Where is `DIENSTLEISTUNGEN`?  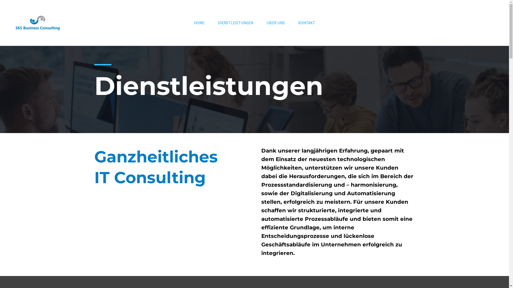 DIENSTLEISTUNGEN is located at coordinates (235, 23).